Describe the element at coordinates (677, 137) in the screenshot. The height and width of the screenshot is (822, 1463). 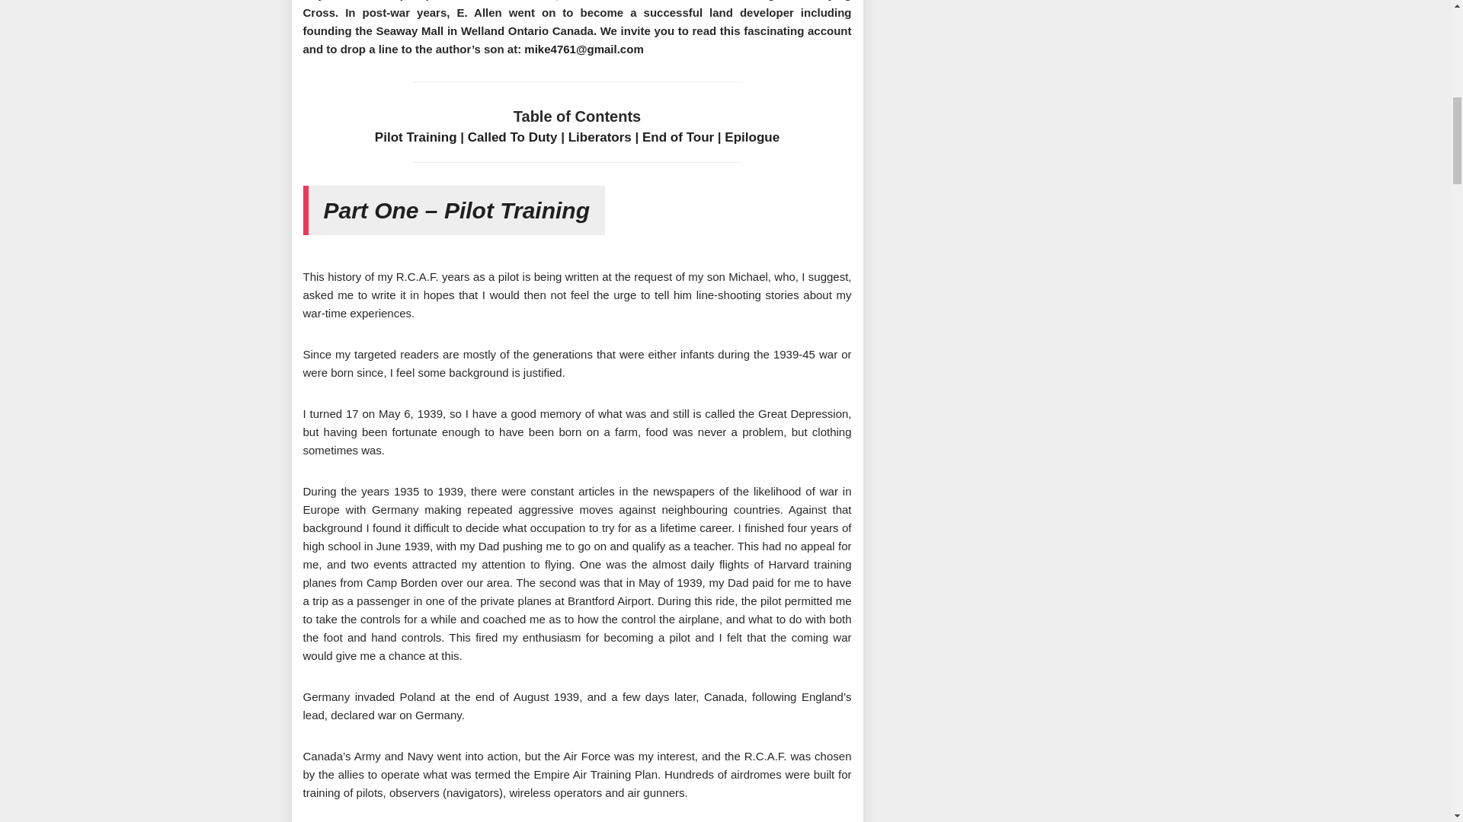
I see `End of Tour` at that location.